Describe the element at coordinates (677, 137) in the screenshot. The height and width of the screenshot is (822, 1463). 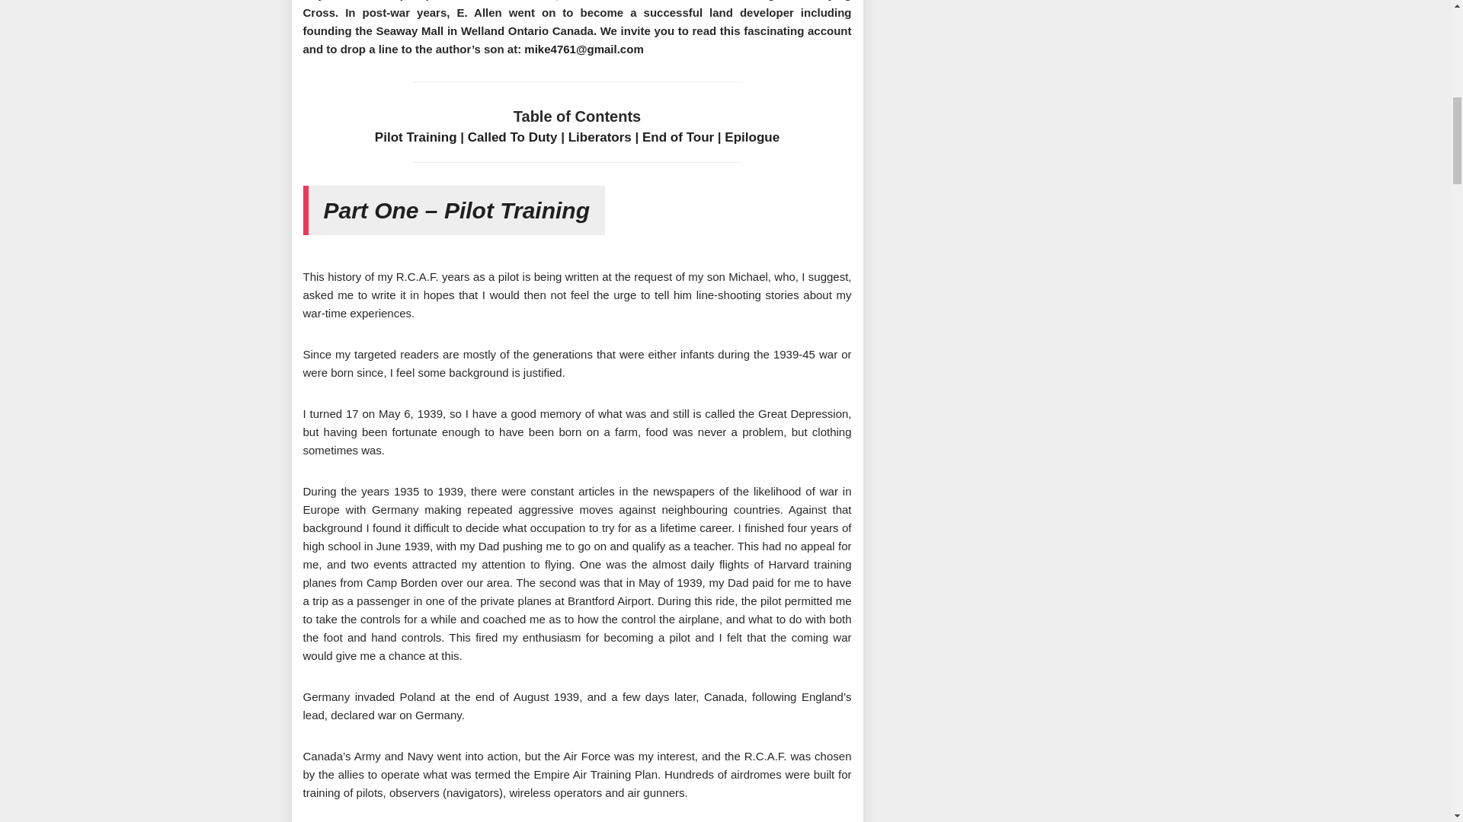
I see `End of Tour` at that location.